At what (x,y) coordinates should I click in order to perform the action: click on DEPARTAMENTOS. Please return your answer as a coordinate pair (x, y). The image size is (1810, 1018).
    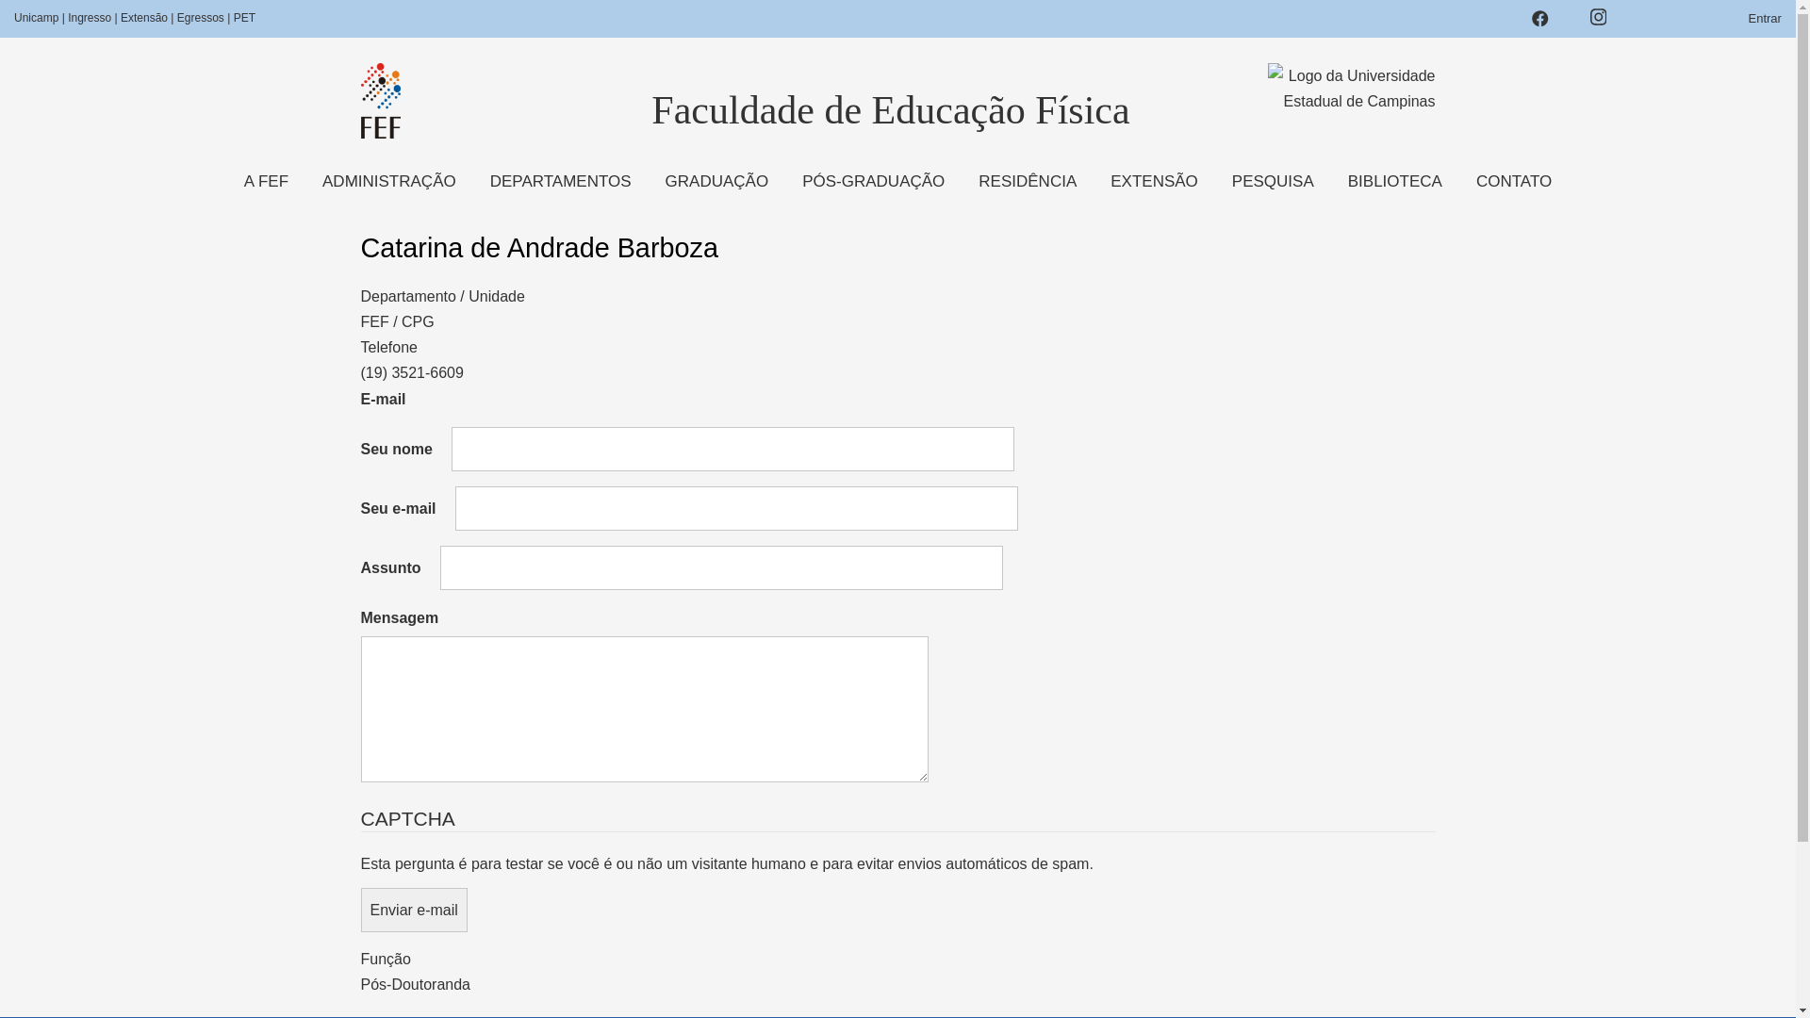
    Looking at the image, I should click on (561, 181).